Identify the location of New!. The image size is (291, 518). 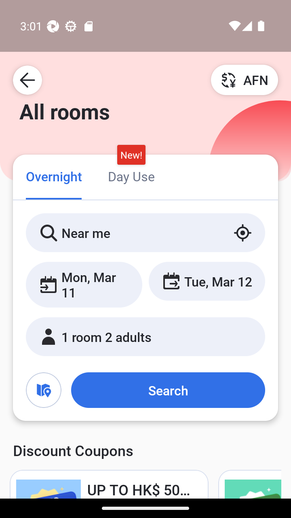
(131, 155).